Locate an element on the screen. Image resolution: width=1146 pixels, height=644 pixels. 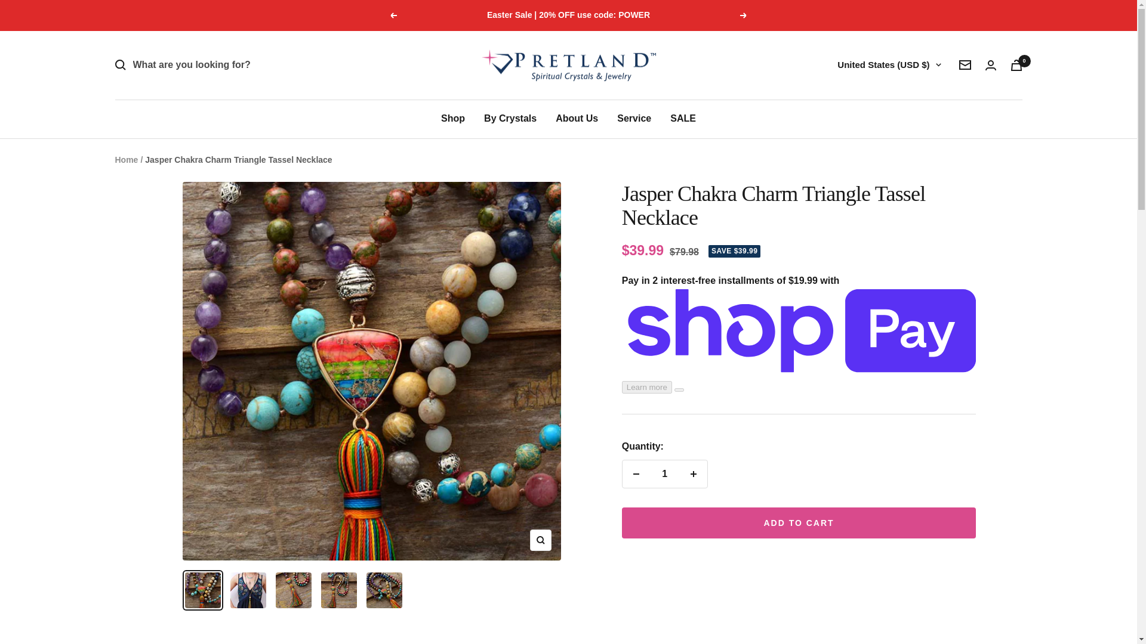
Previous is located at coordinates (393, 16).